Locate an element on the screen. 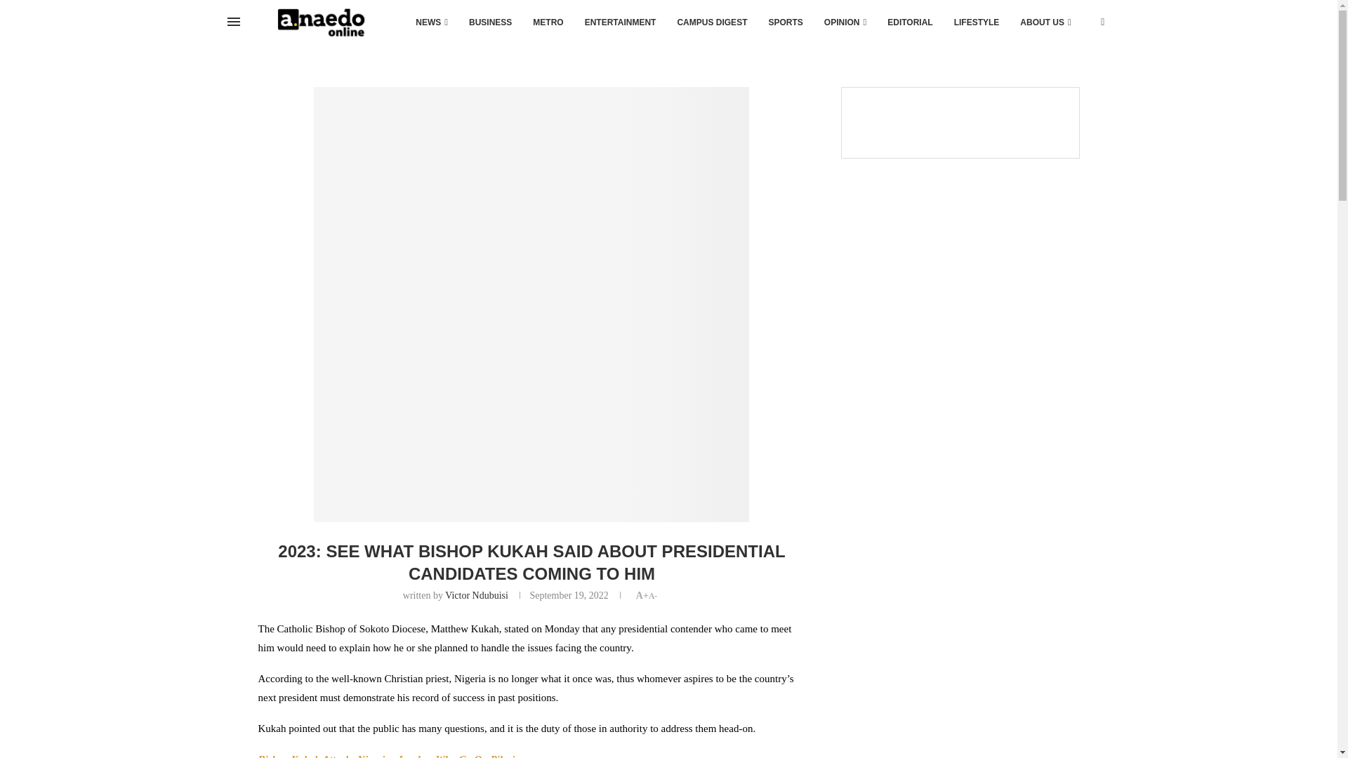  ENTERTAINMENT is located at coordinates (621, 22).